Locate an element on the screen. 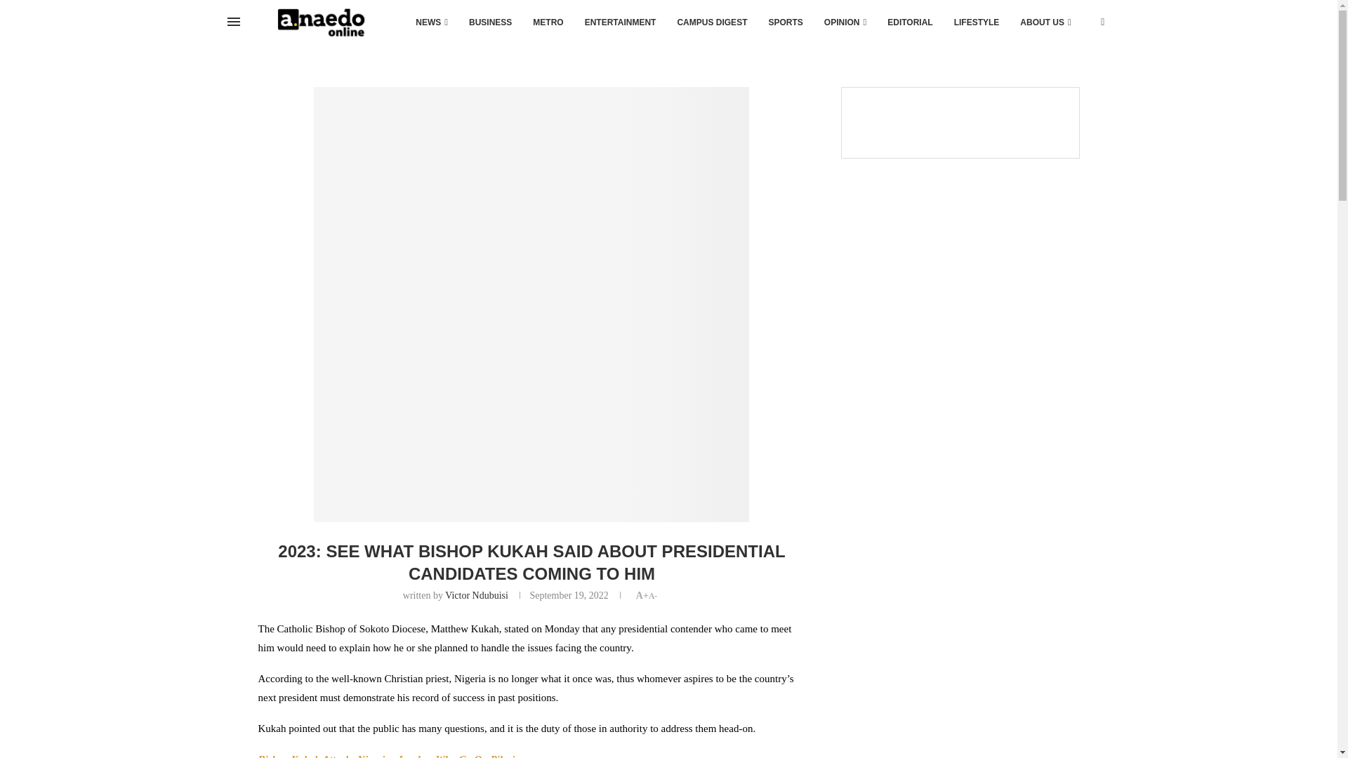  ENTERTAINMENT is located at coordinates (621, 22).